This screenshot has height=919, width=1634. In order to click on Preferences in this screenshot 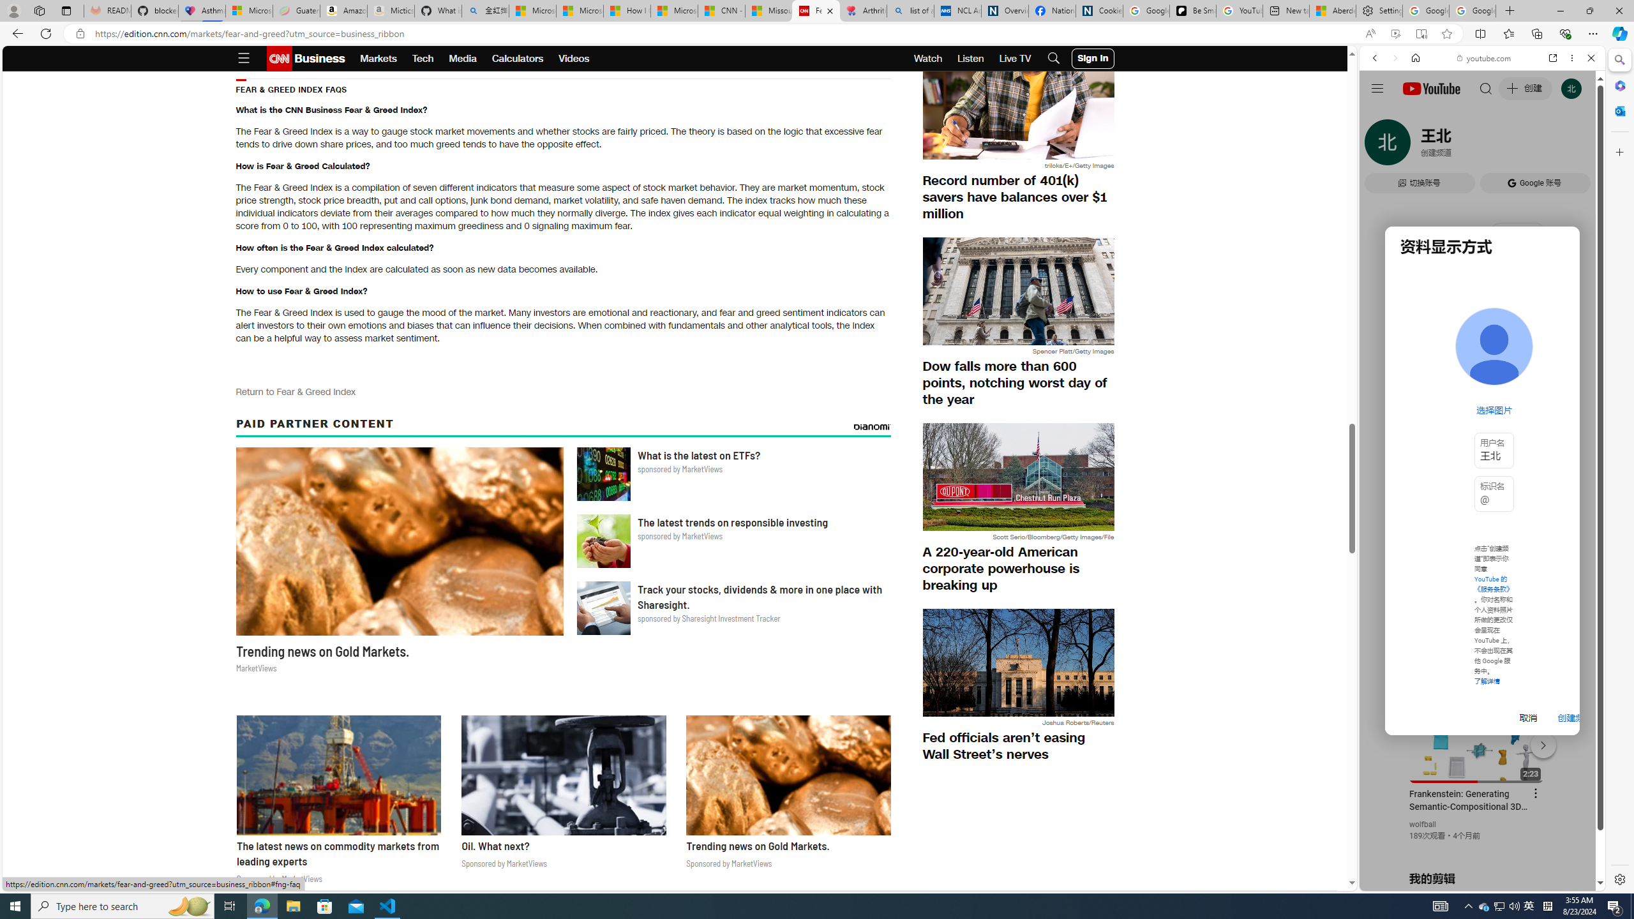, I will do `click(1575, 146)`.